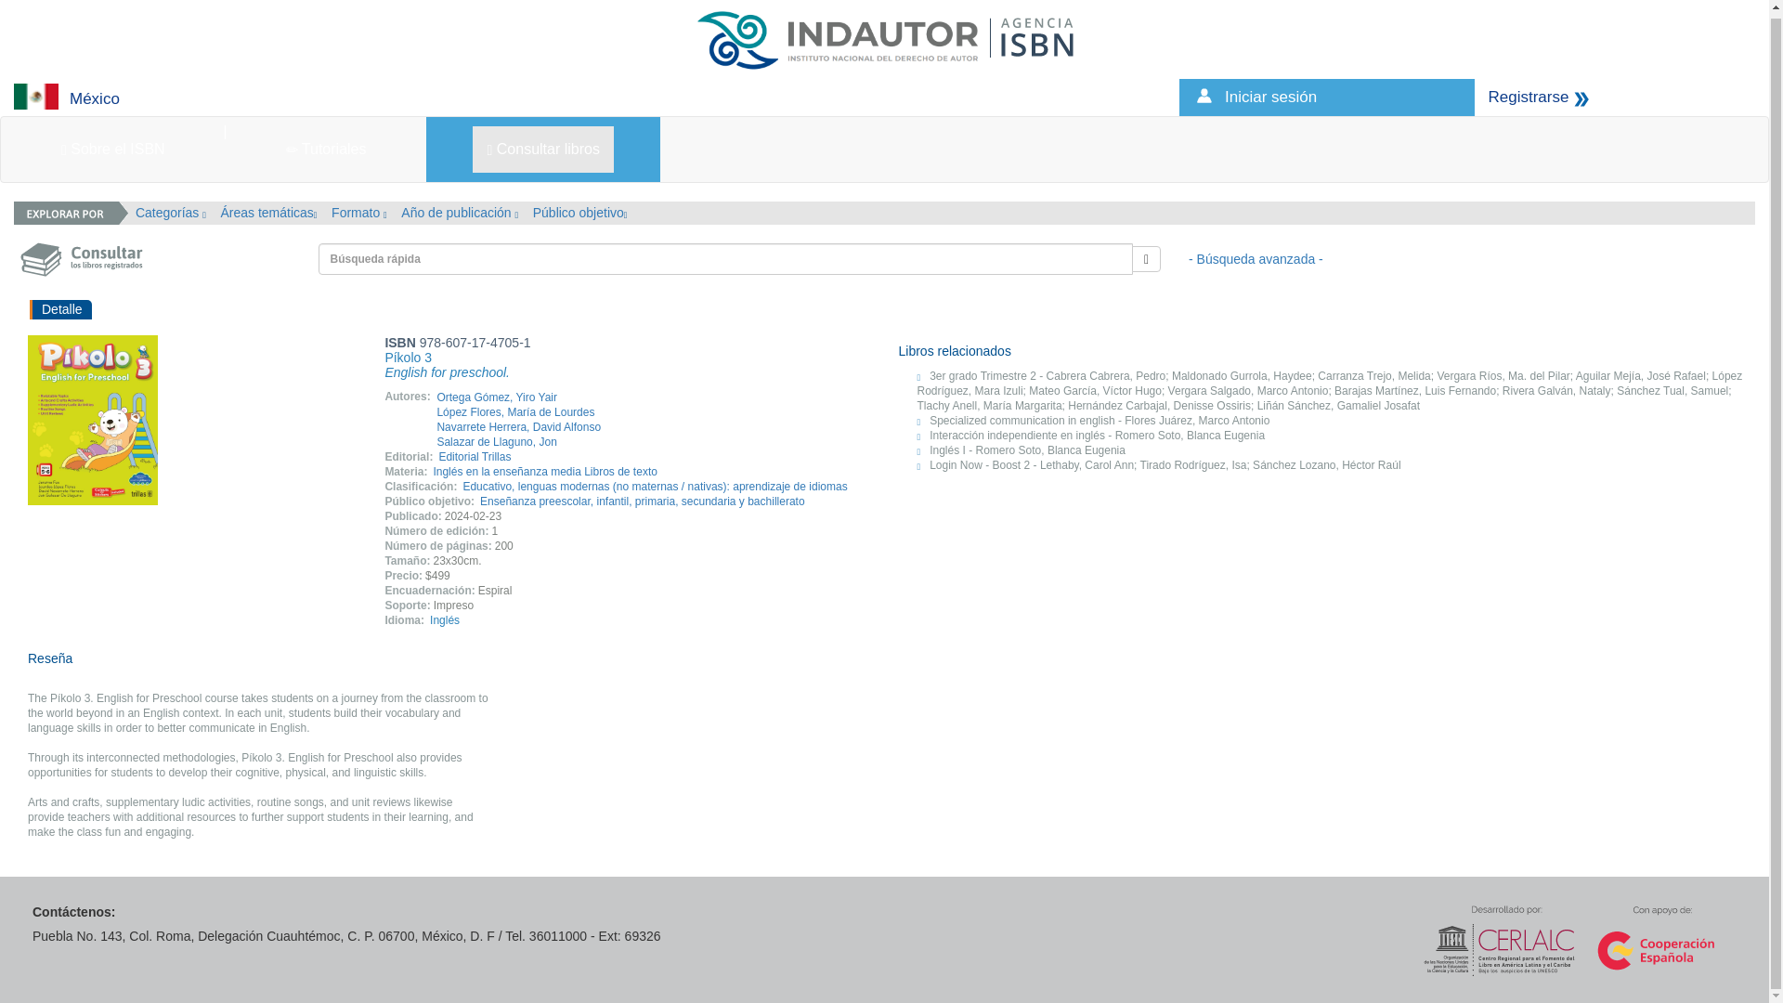  What do you see at coordinates (327, 149) in the screenshot?
I see `Tutoriales` at bounding box center [327, 149].